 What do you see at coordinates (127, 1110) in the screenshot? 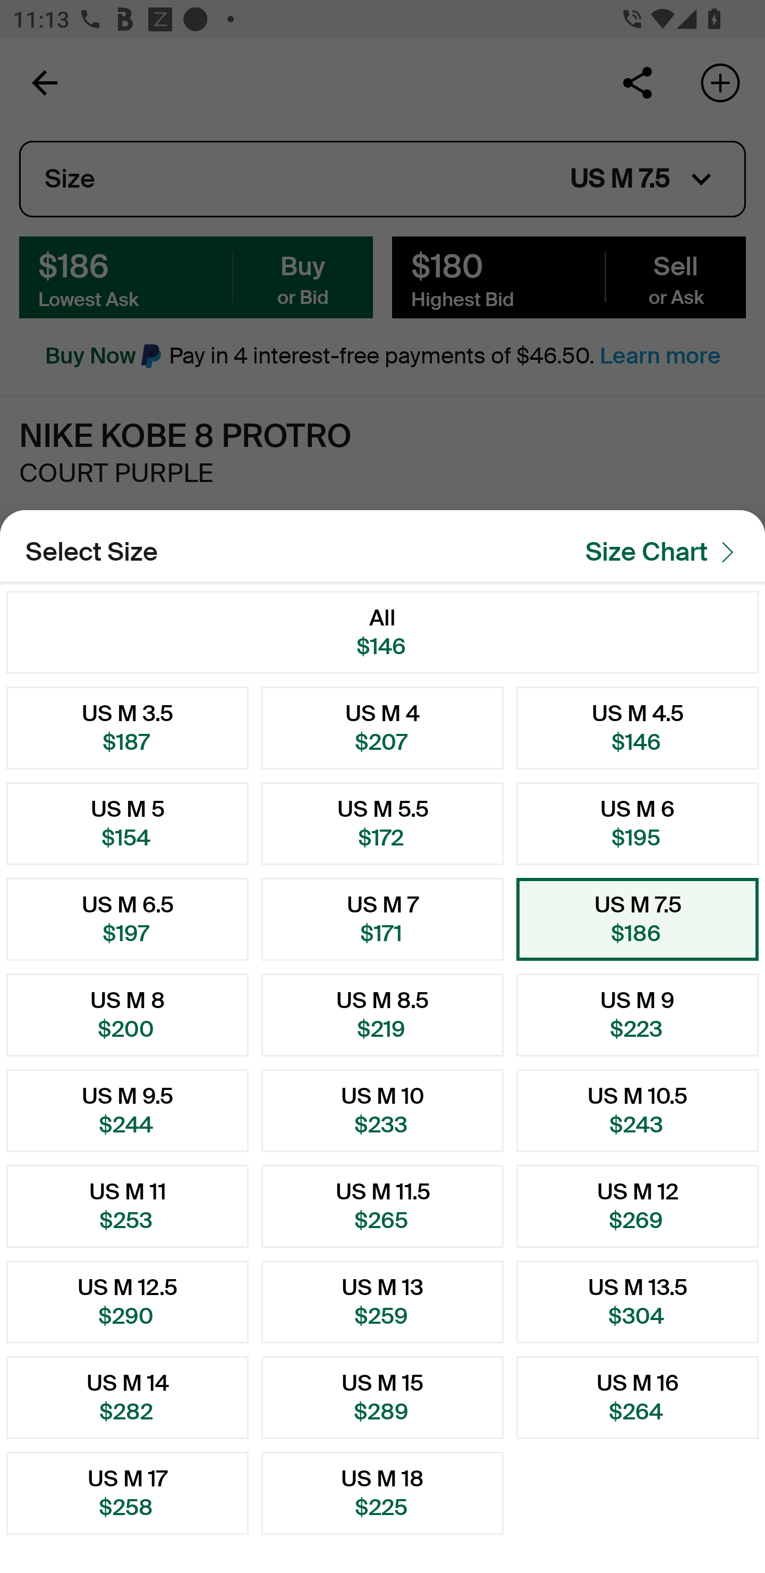
I see `US M 9.5 $244` at bounding box center [127, 1110].